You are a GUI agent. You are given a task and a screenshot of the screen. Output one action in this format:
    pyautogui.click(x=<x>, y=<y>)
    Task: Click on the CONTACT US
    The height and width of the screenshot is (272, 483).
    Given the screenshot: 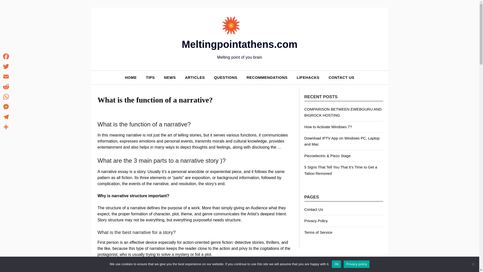 What is the action you would take?
    pyautogui.click(x=341, y=77)
    